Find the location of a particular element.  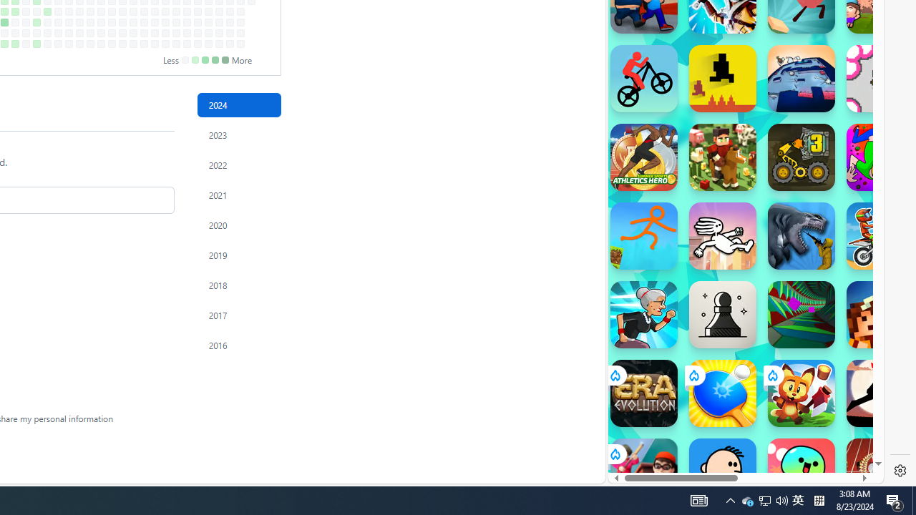

Athletics Hero is located at coordinates (644, 157).